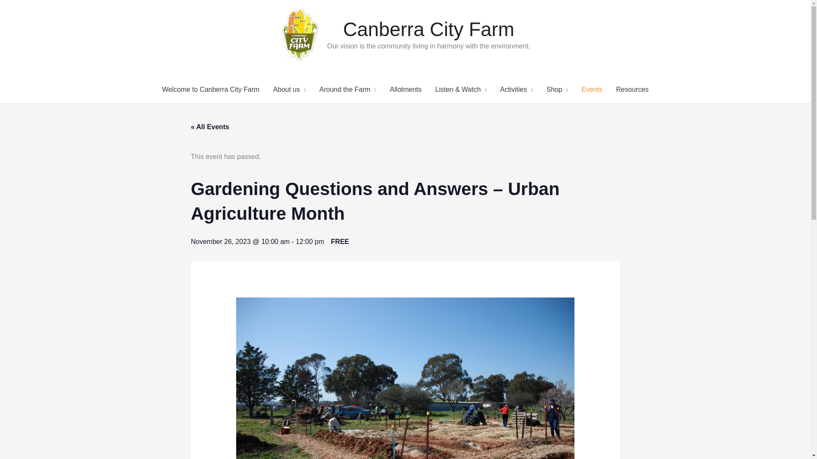  What do you see at coordinates (210, 90) in the screenshot?
I see `Welcome to Canberra City Farm` at bounding box center [210, 90].